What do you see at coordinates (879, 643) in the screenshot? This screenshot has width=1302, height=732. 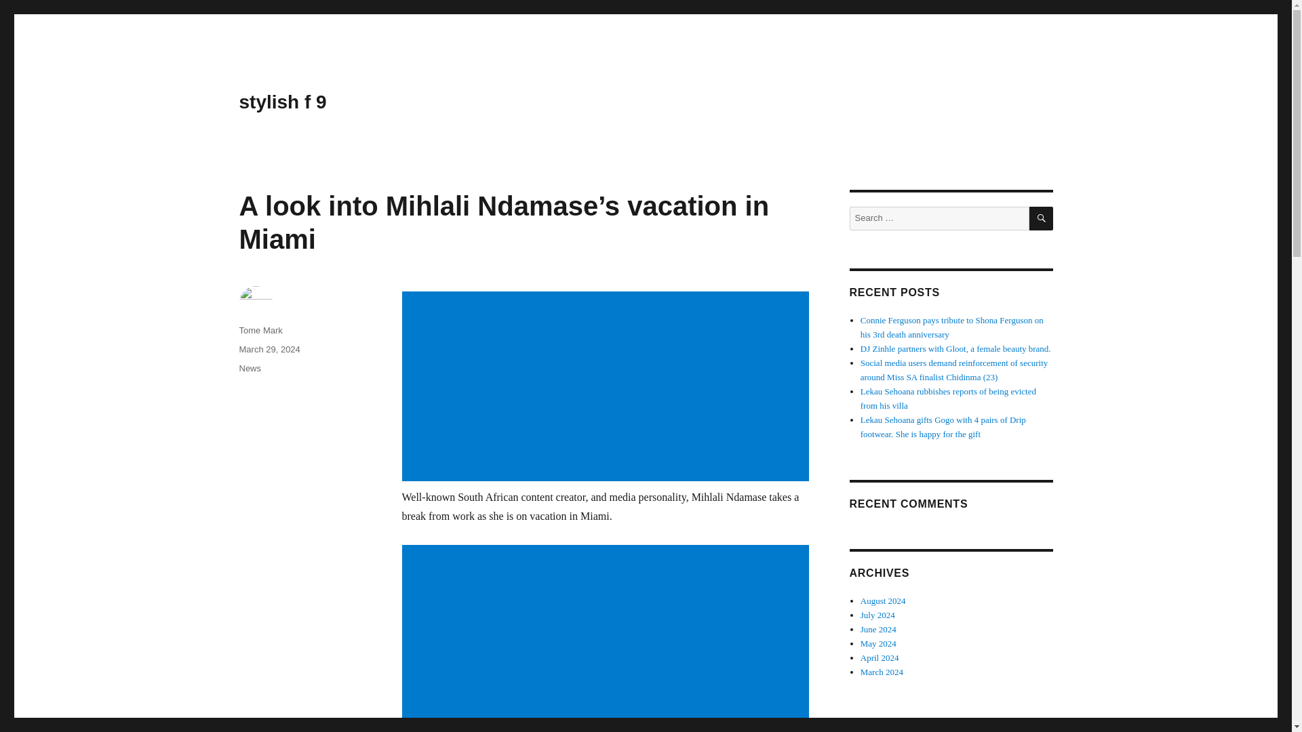 I see `May 2024` at bounding box center [879, 643].